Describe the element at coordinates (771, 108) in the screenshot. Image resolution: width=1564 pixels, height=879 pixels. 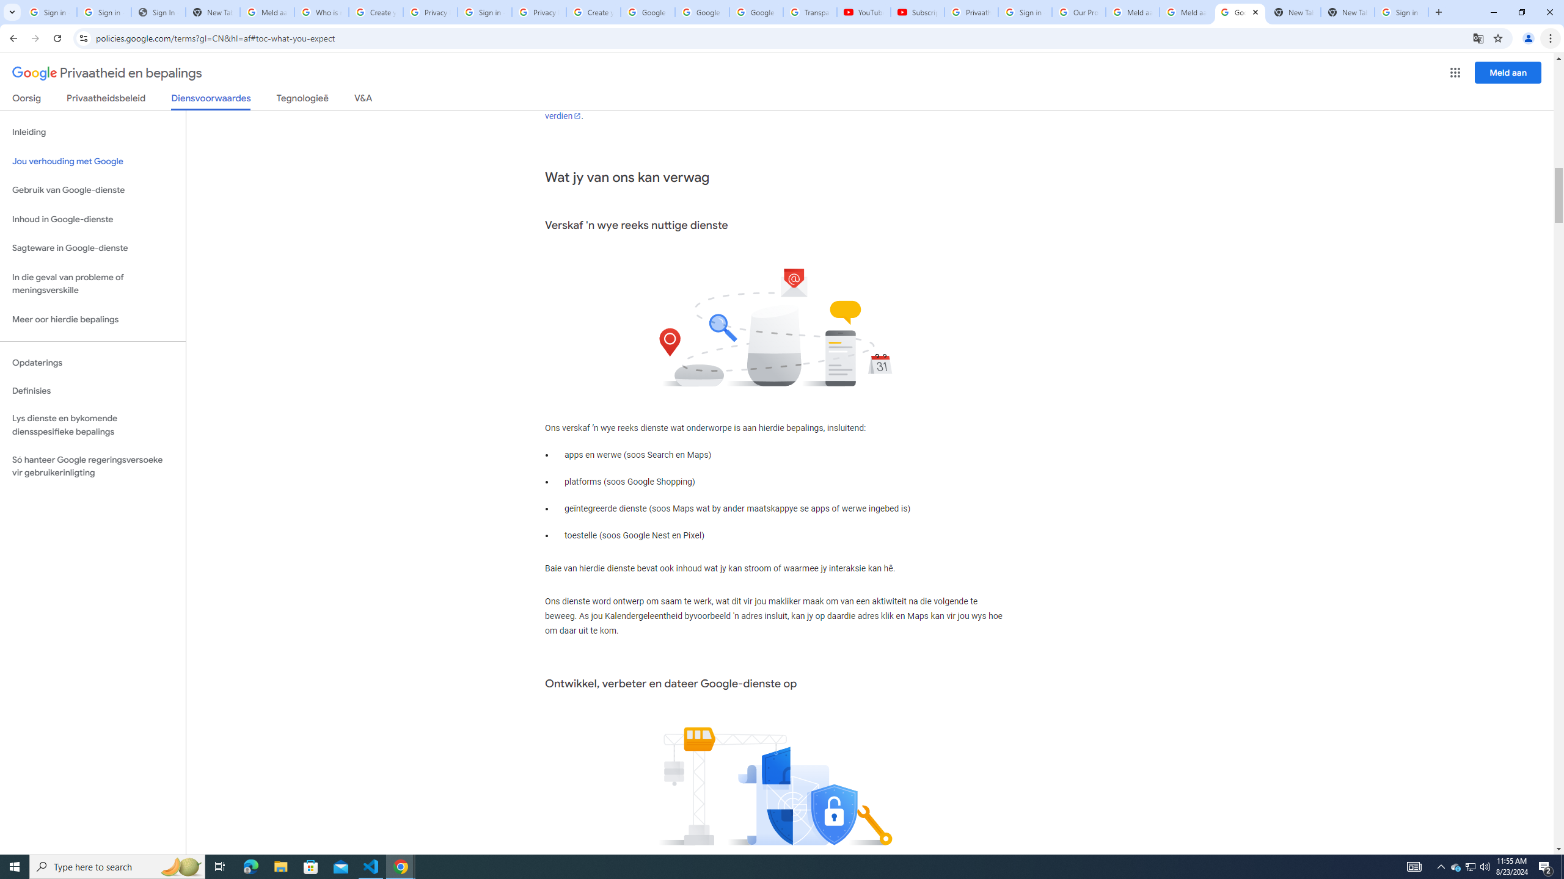
I see `hoe Google se besigheid werk en hoe ons geld verdien` at that location.